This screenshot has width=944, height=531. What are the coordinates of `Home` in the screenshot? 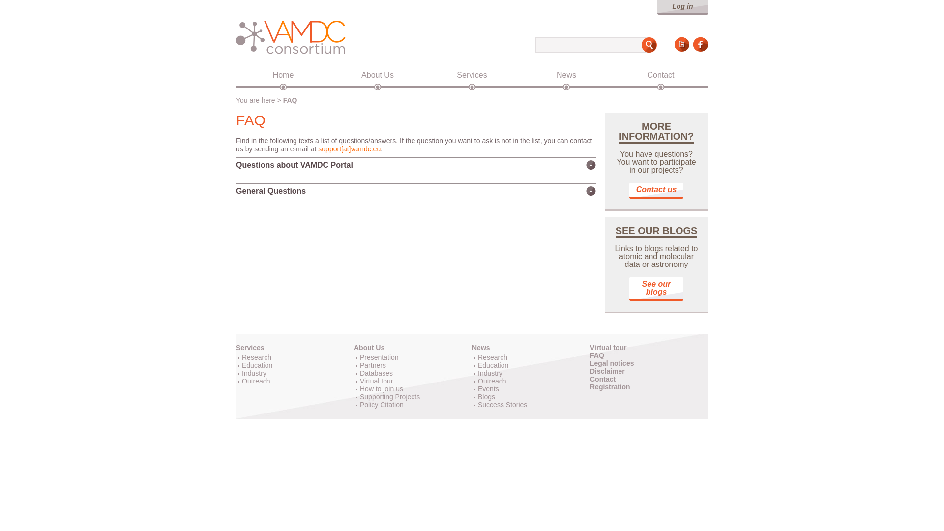 It's located at (283, 75).